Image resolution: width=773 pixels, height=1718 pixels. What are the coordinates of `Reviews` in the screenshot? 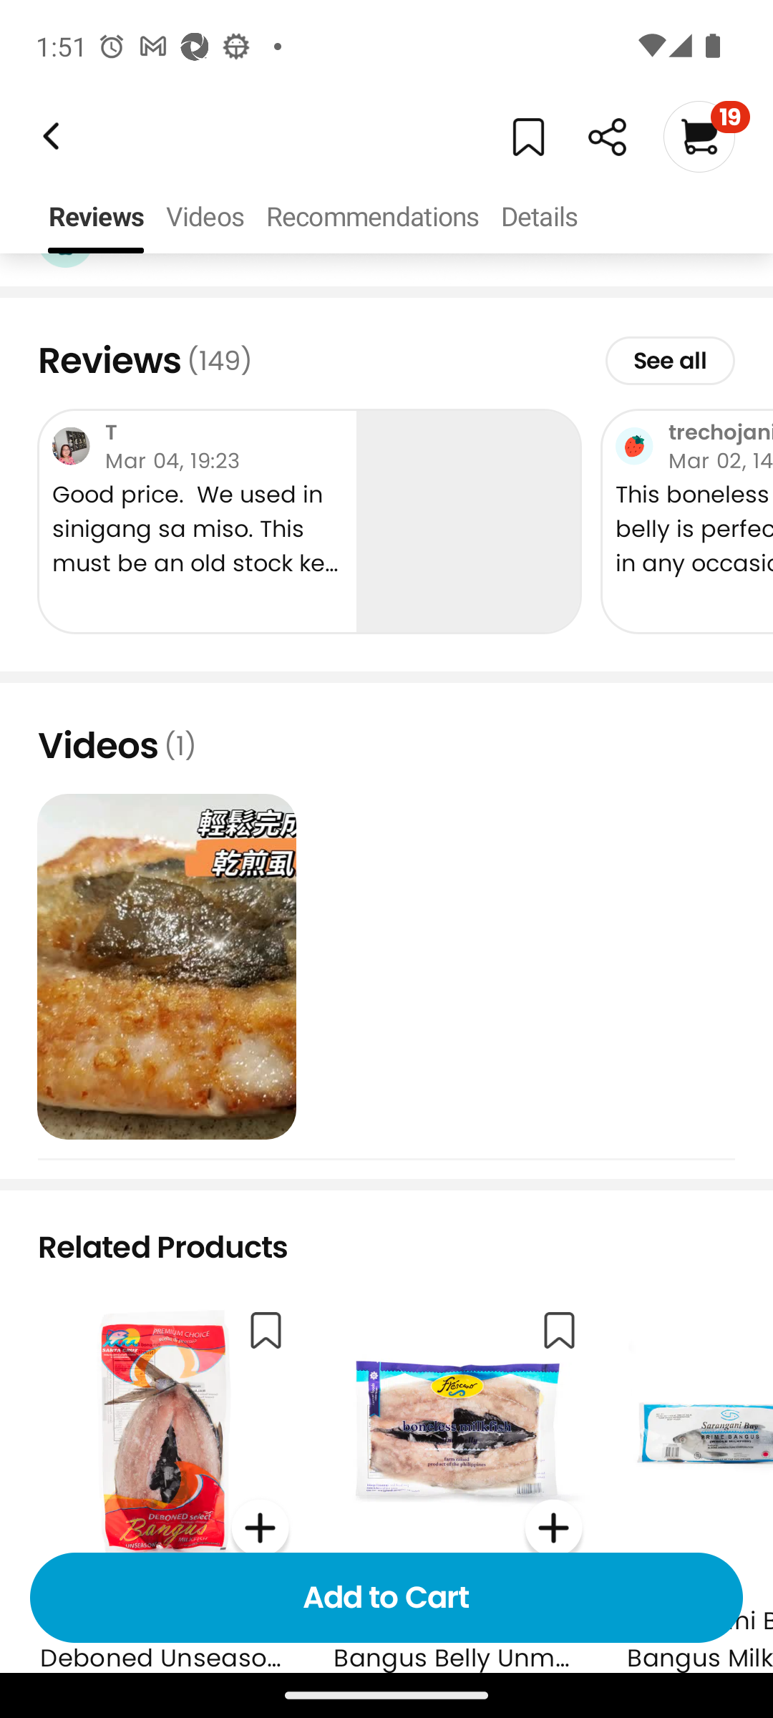 It's located at (96, 218).